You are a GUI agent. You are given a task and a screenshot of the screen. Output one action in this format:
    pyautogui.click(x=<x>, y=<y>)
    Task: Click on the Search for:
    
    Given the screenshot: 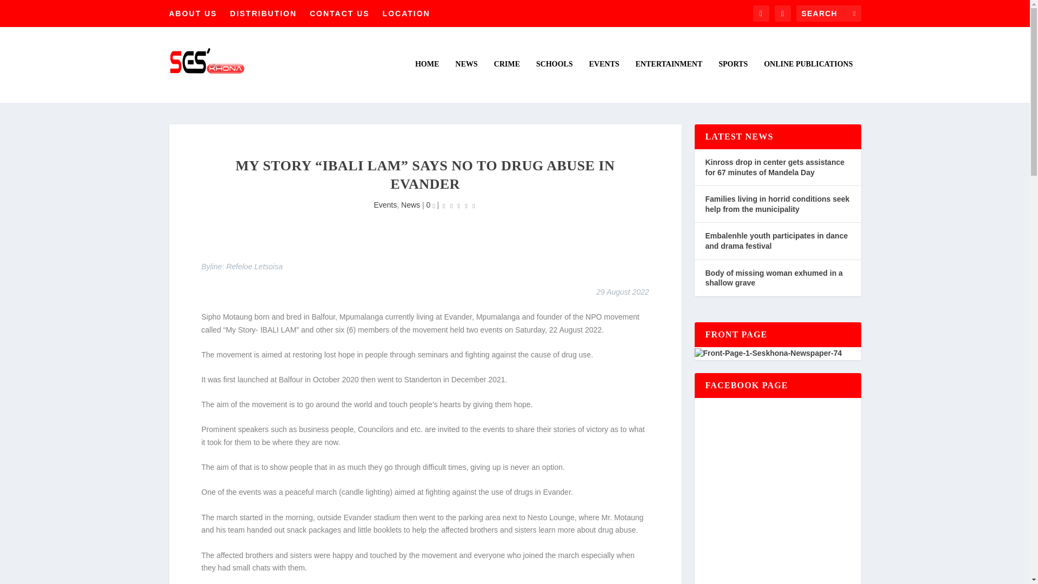 What is the action you would take?
    pyautogui.click(x=828, y=13)
    